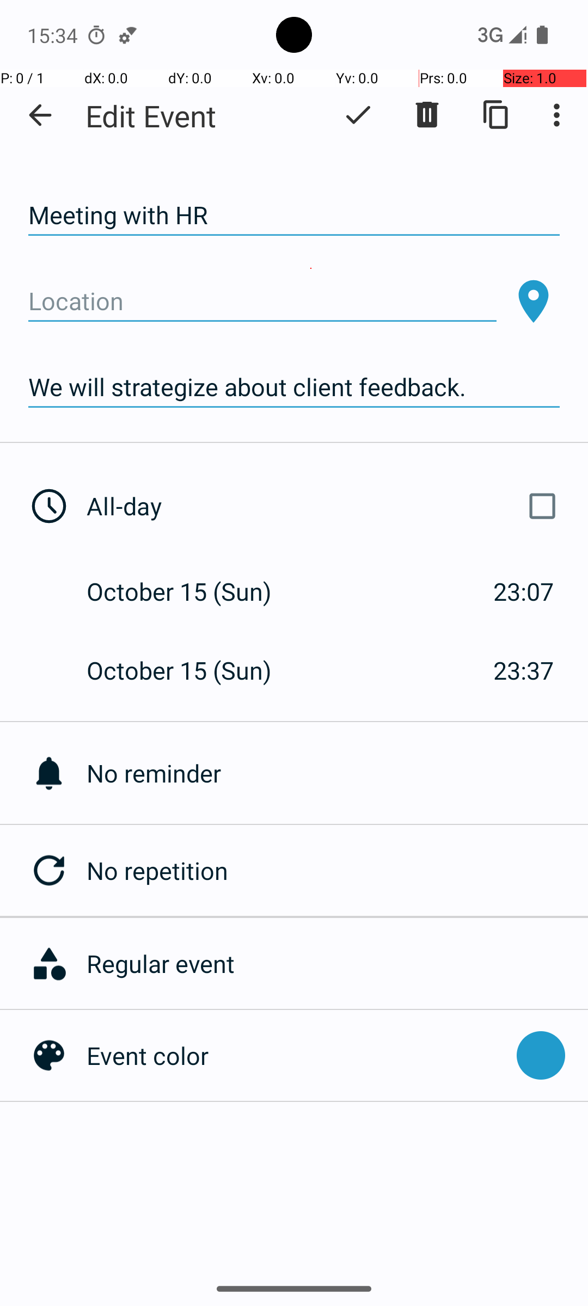 This screenshot has height=1306, width=588. I want to click on 23:07, so click(524, 591).